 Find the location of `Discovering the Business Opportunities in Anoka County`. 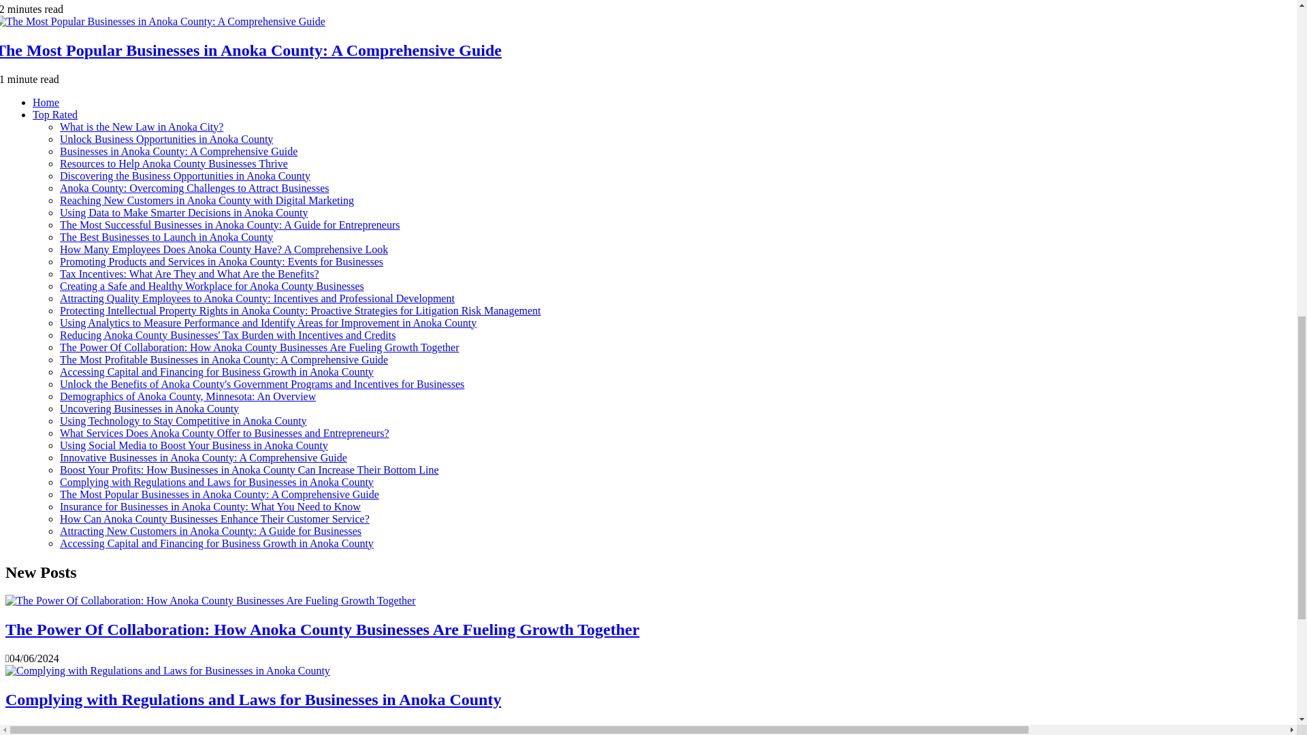

Discovering the Business Opportunities in Anoka County is located at coordinates (185, 176).